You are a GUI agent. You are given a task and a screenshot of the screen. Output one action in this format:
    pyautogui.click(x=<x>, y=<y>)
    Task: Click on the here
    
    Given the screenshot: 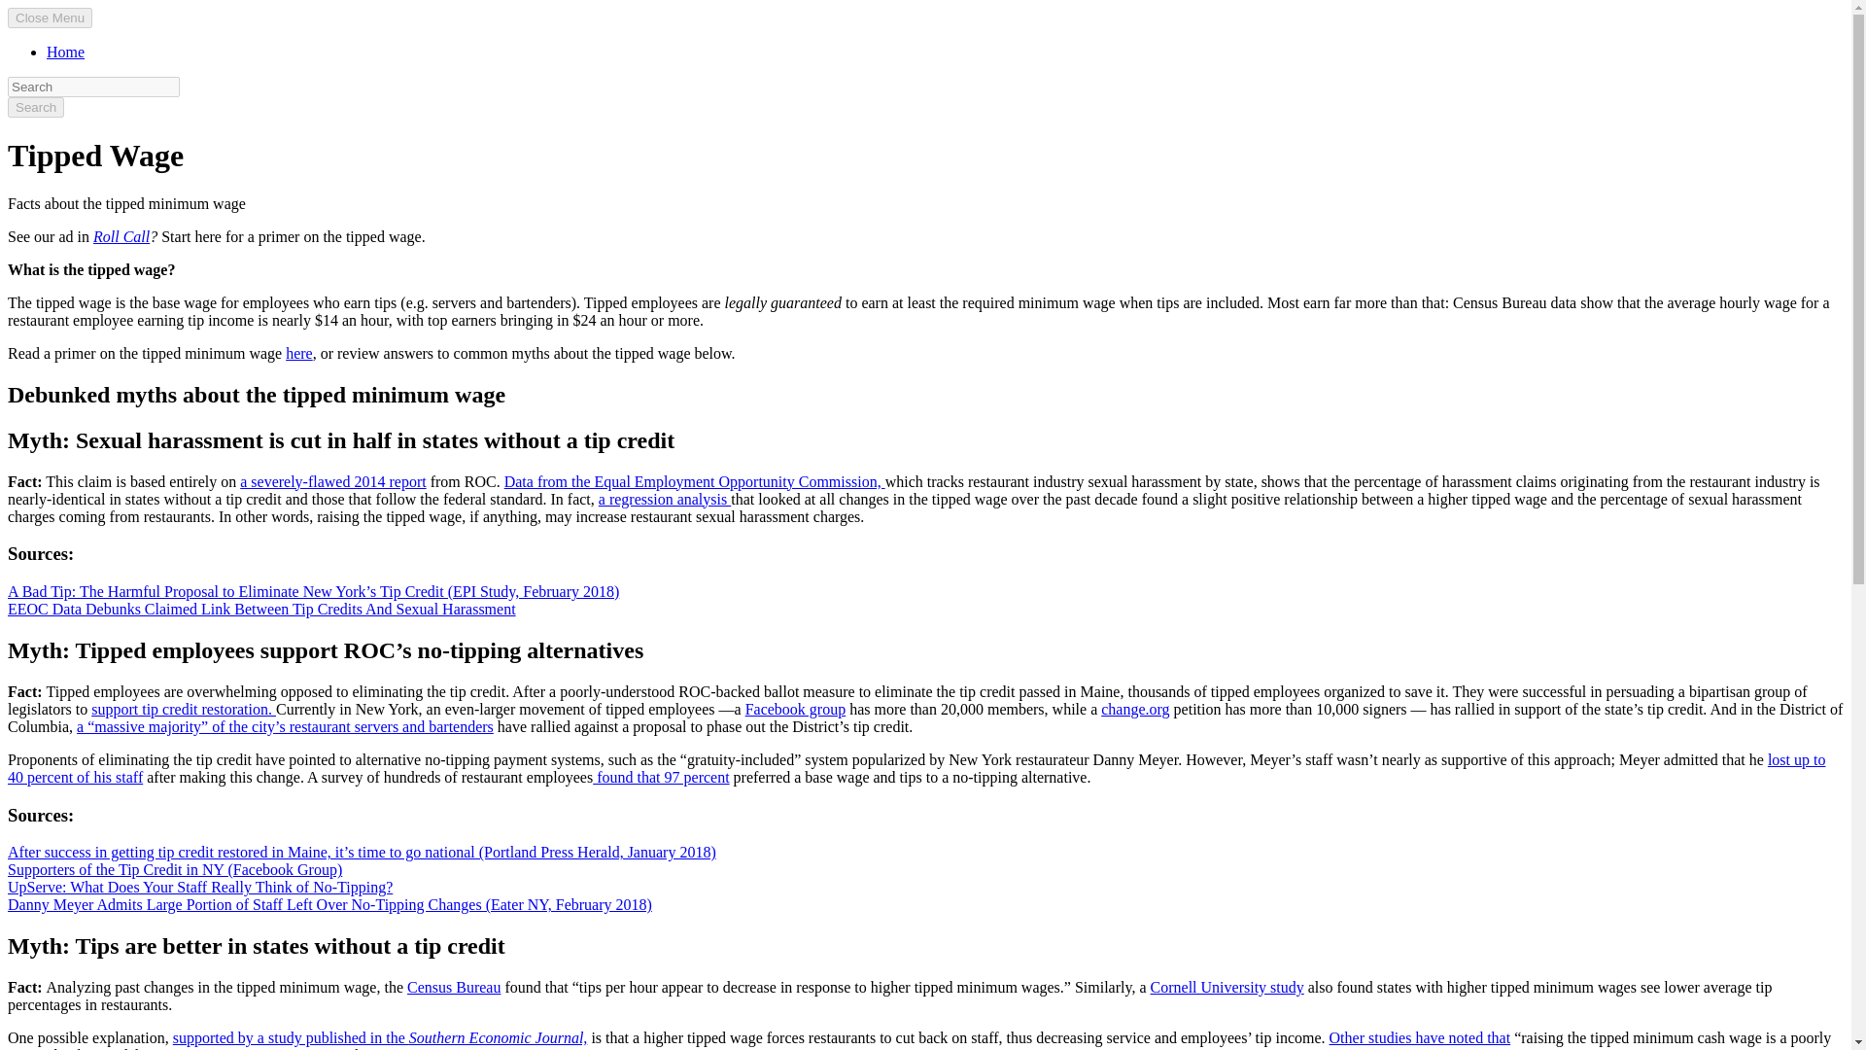 What is the action you would take?
    pyautogui.click(x=299, y=353)
    